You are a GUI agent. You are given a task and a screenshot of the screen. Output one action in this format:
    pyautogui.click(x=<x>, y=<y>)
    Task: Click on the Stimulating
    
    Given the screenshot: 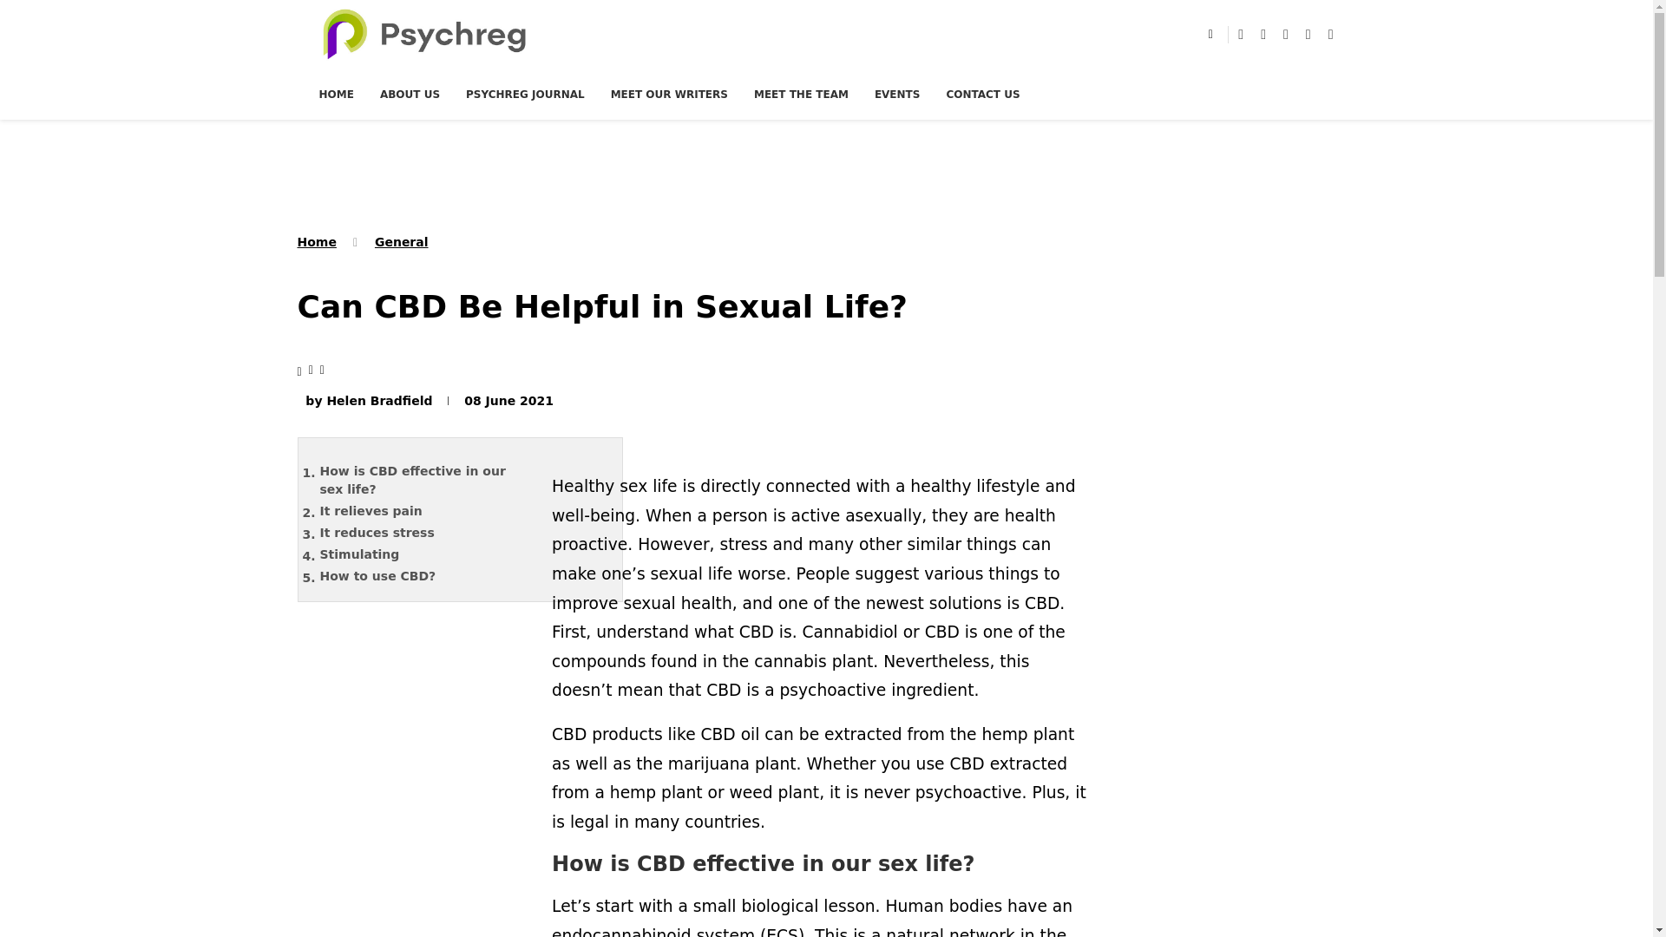 What is the action you would take?
    pyautogui.click(x=428, y=554)
    